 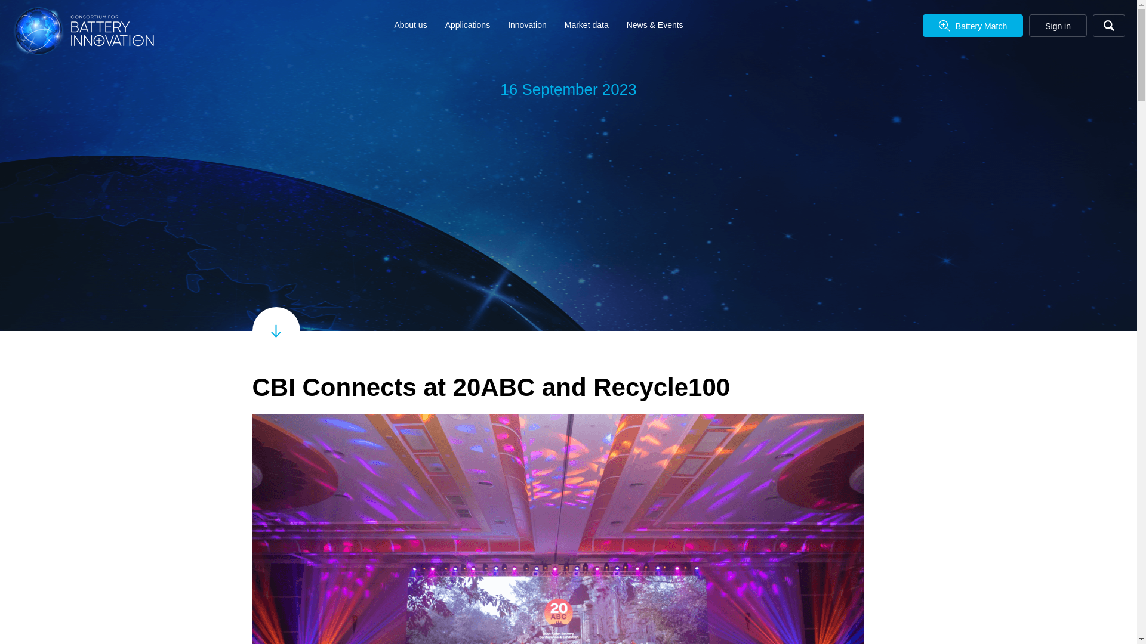 What do you see at coordinates (468, 24) in the screenshot?
I see `Applications` at bounding box center [468, 24].